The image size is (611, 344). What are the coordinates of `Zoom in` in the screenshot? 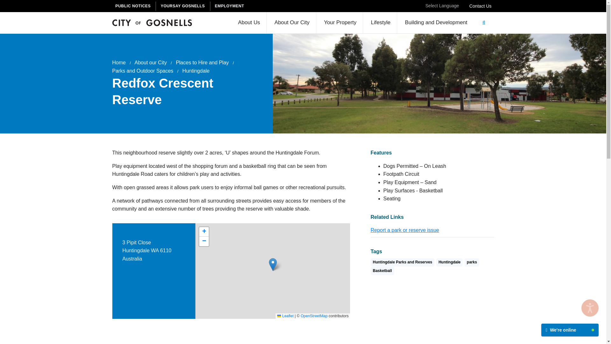 It's located at (204, 232).